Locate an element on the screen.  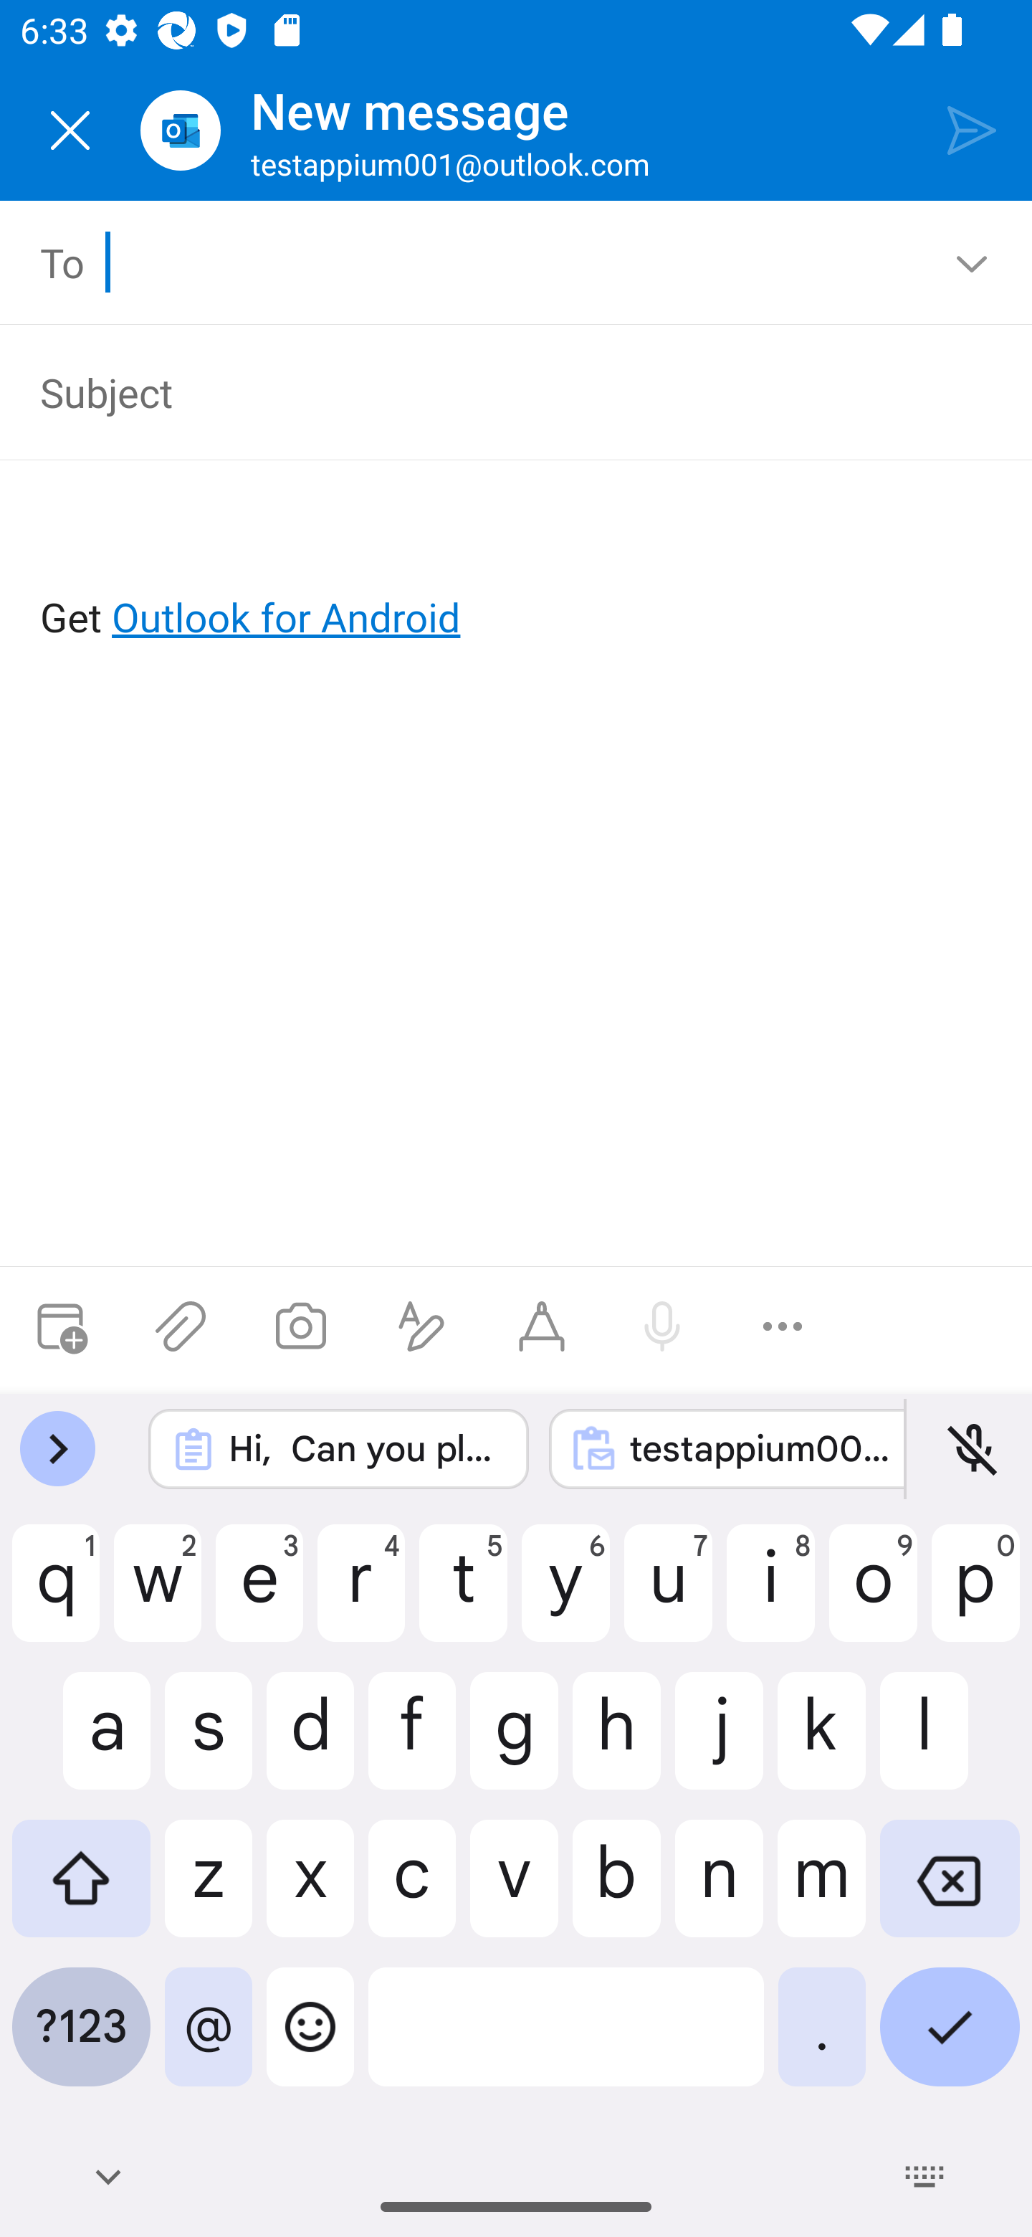
Attach files is located at coordinates (181, 1326).